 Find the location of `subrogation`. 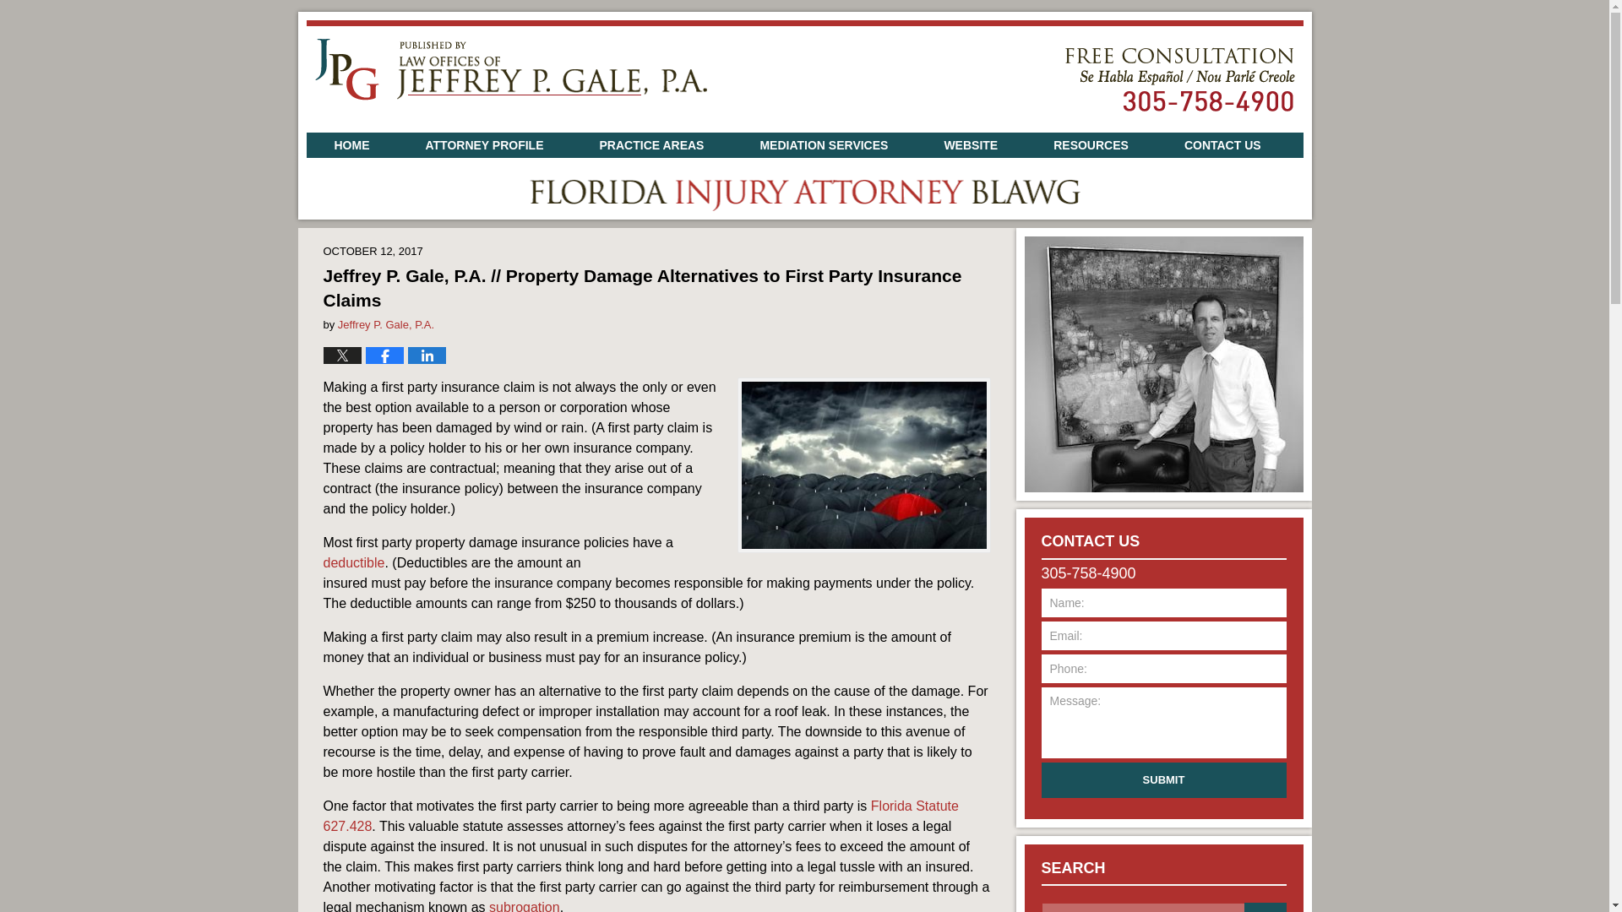

subrogation is located at coordinates (524, 905).